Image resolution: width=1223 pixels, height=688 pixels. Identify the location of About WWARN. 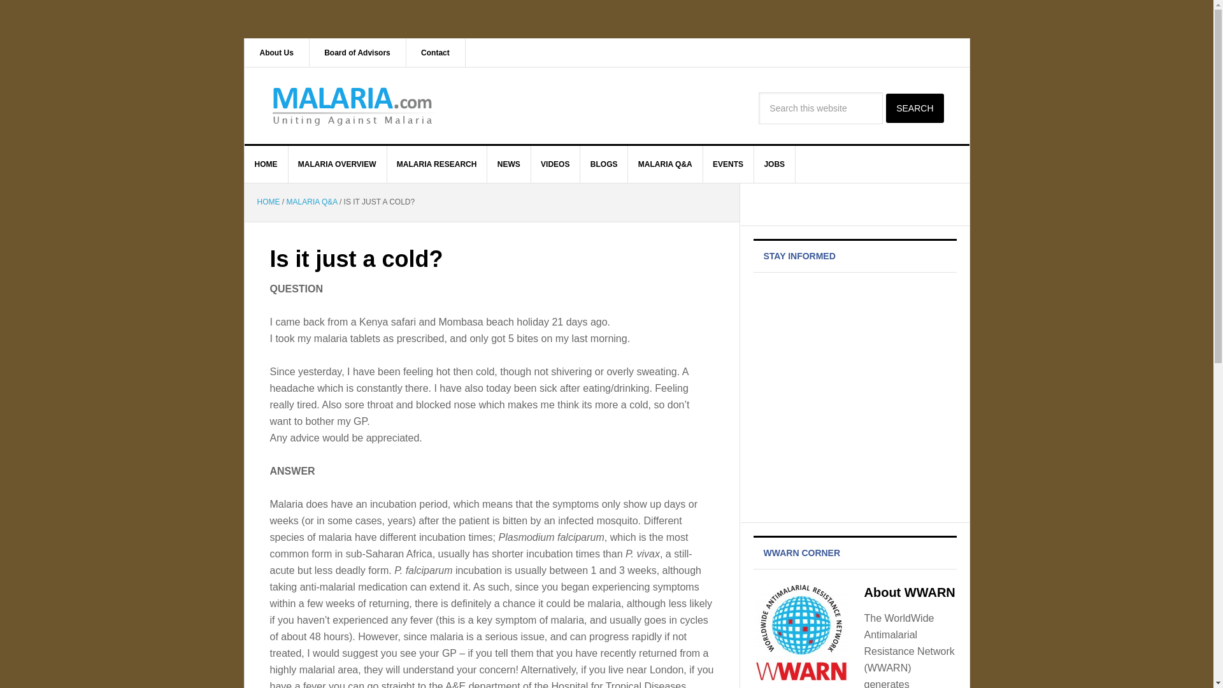
(909, 592).